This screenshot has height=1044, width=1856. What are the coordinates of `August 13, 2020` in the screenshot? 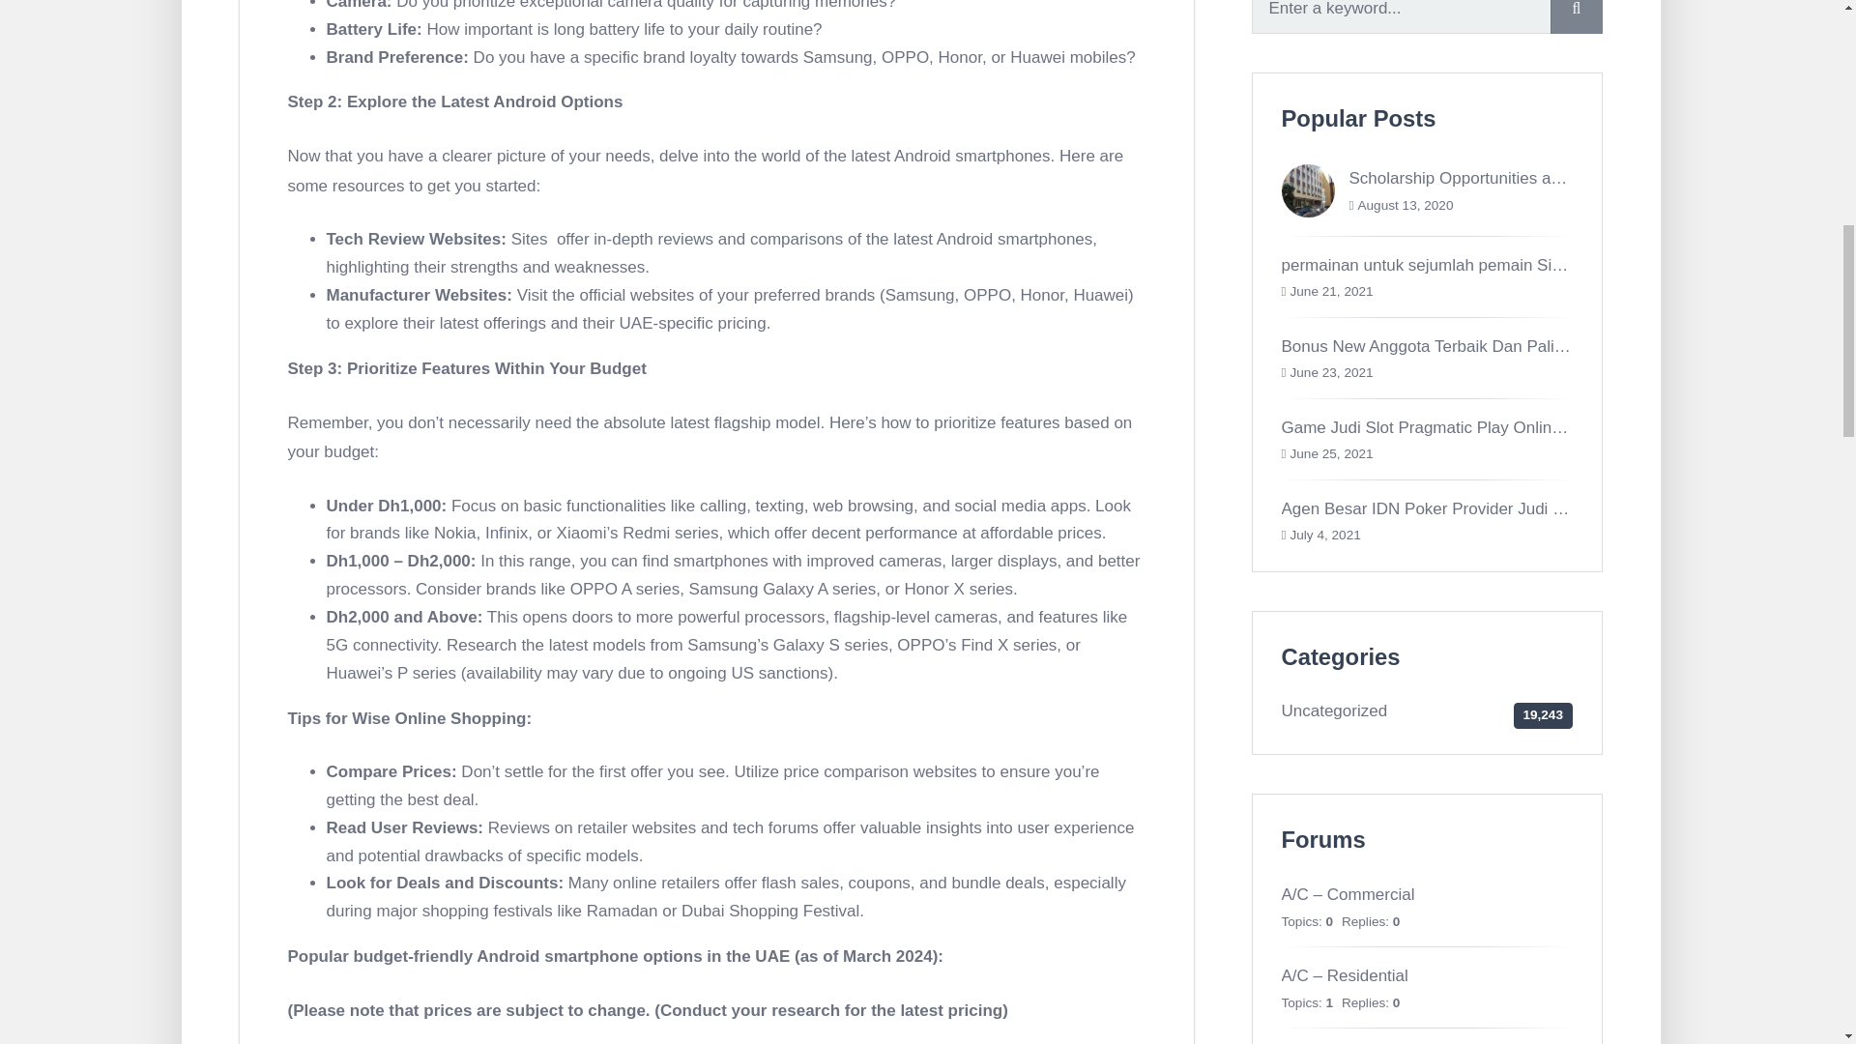 It's located at (1405, 205).